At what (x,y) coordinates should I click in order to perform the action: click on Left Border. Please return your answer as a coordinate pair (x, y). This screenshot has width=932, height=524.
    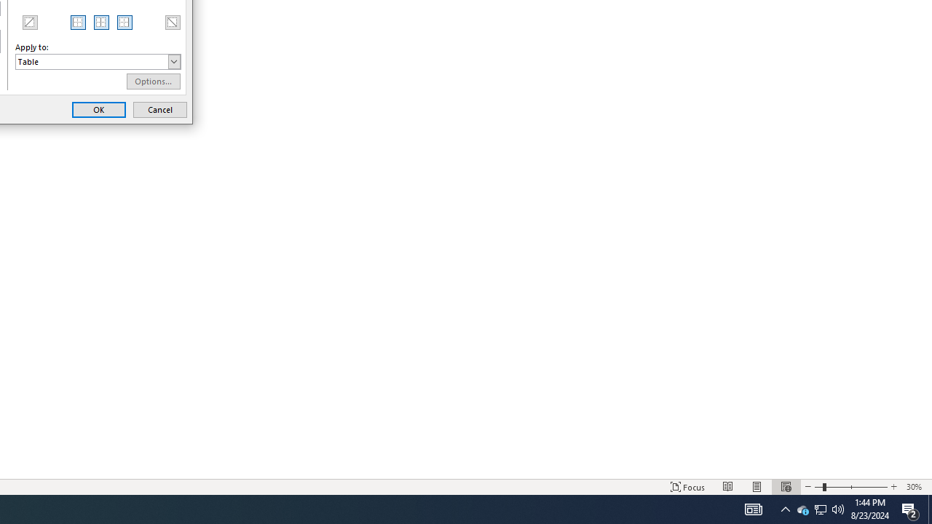
    Looking at the image, I should click on (79, 22).